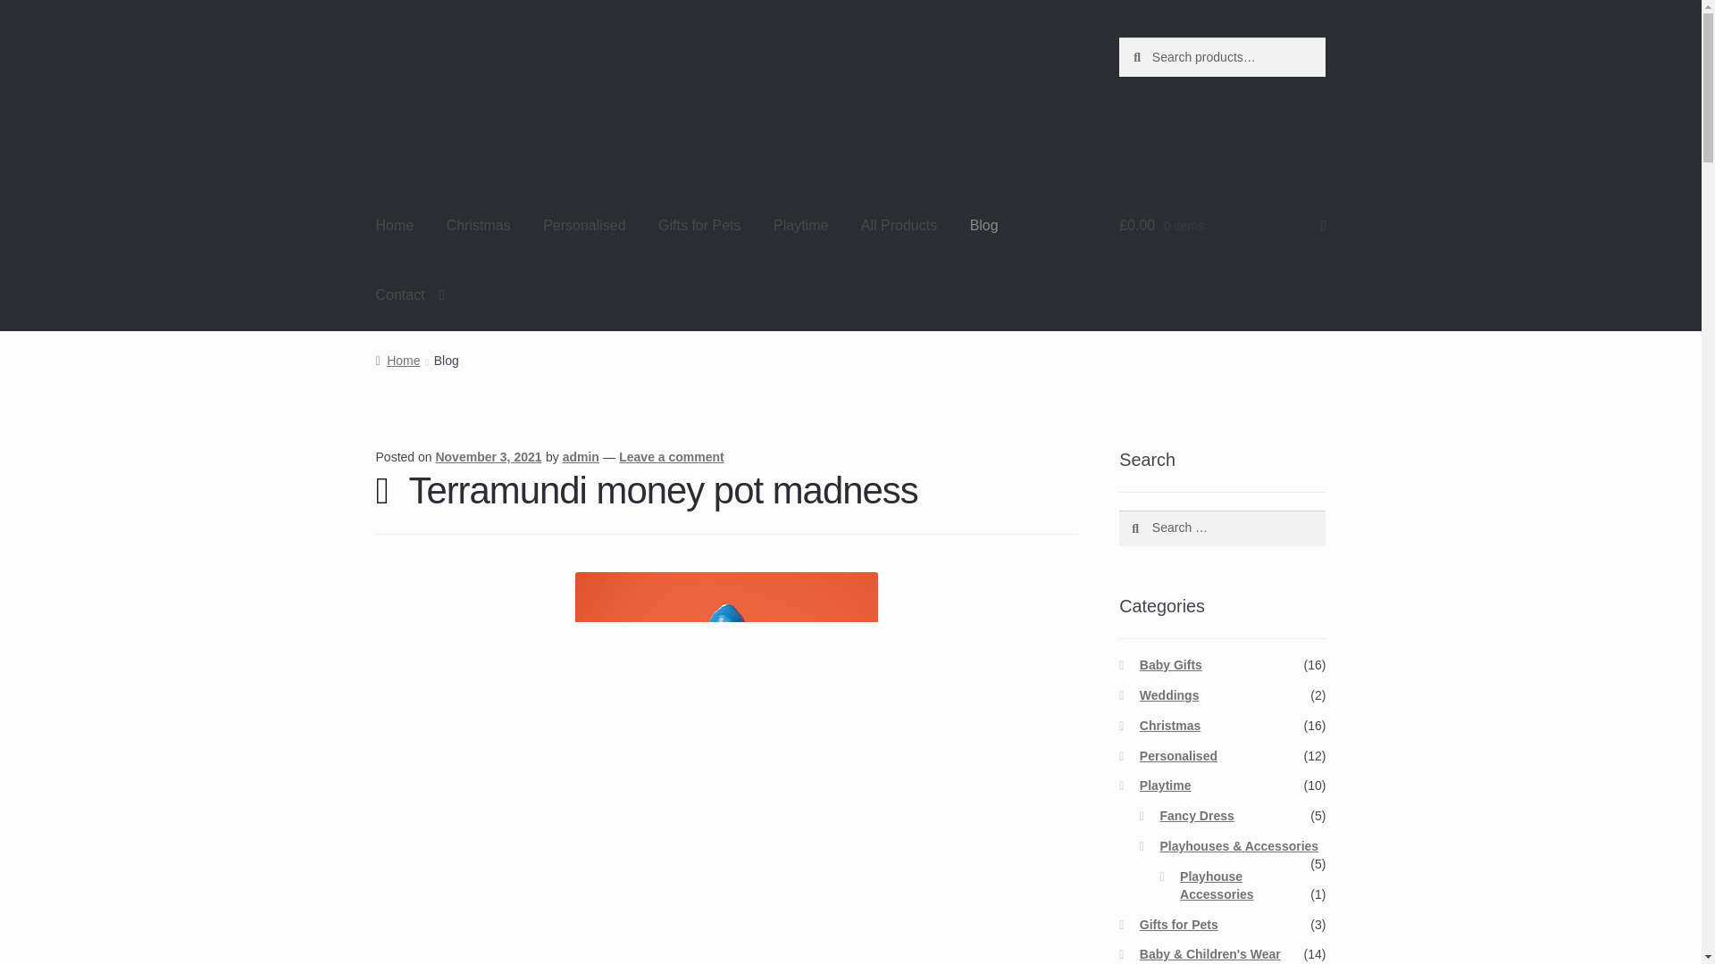 The height and width of the screenshot is (964, 1715). What do you see at coordinates (672, 457) in the screenshot?
I see `Leave a comment` at bounding box center [672, 457].